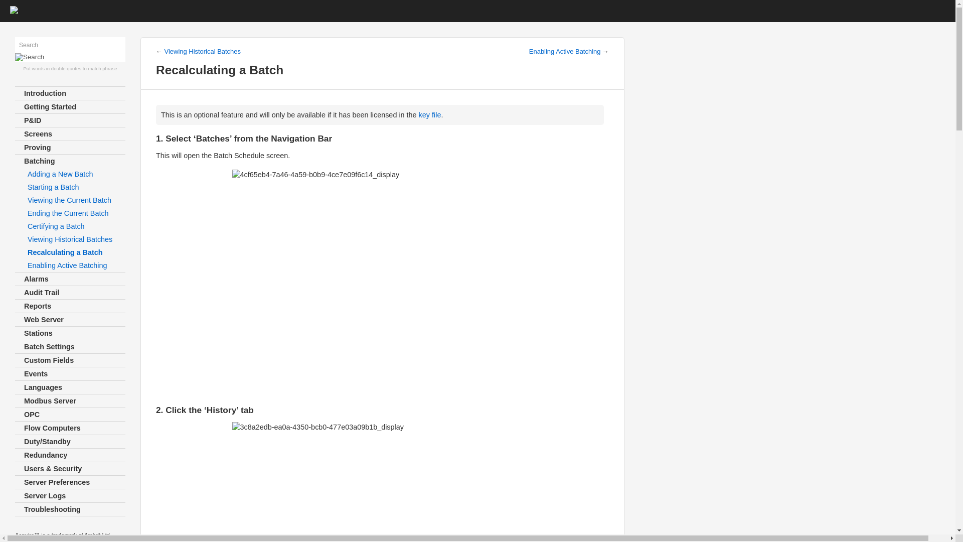 This screenshot has width=963, height=542. I want to click on Introduction, so click(70, 93).